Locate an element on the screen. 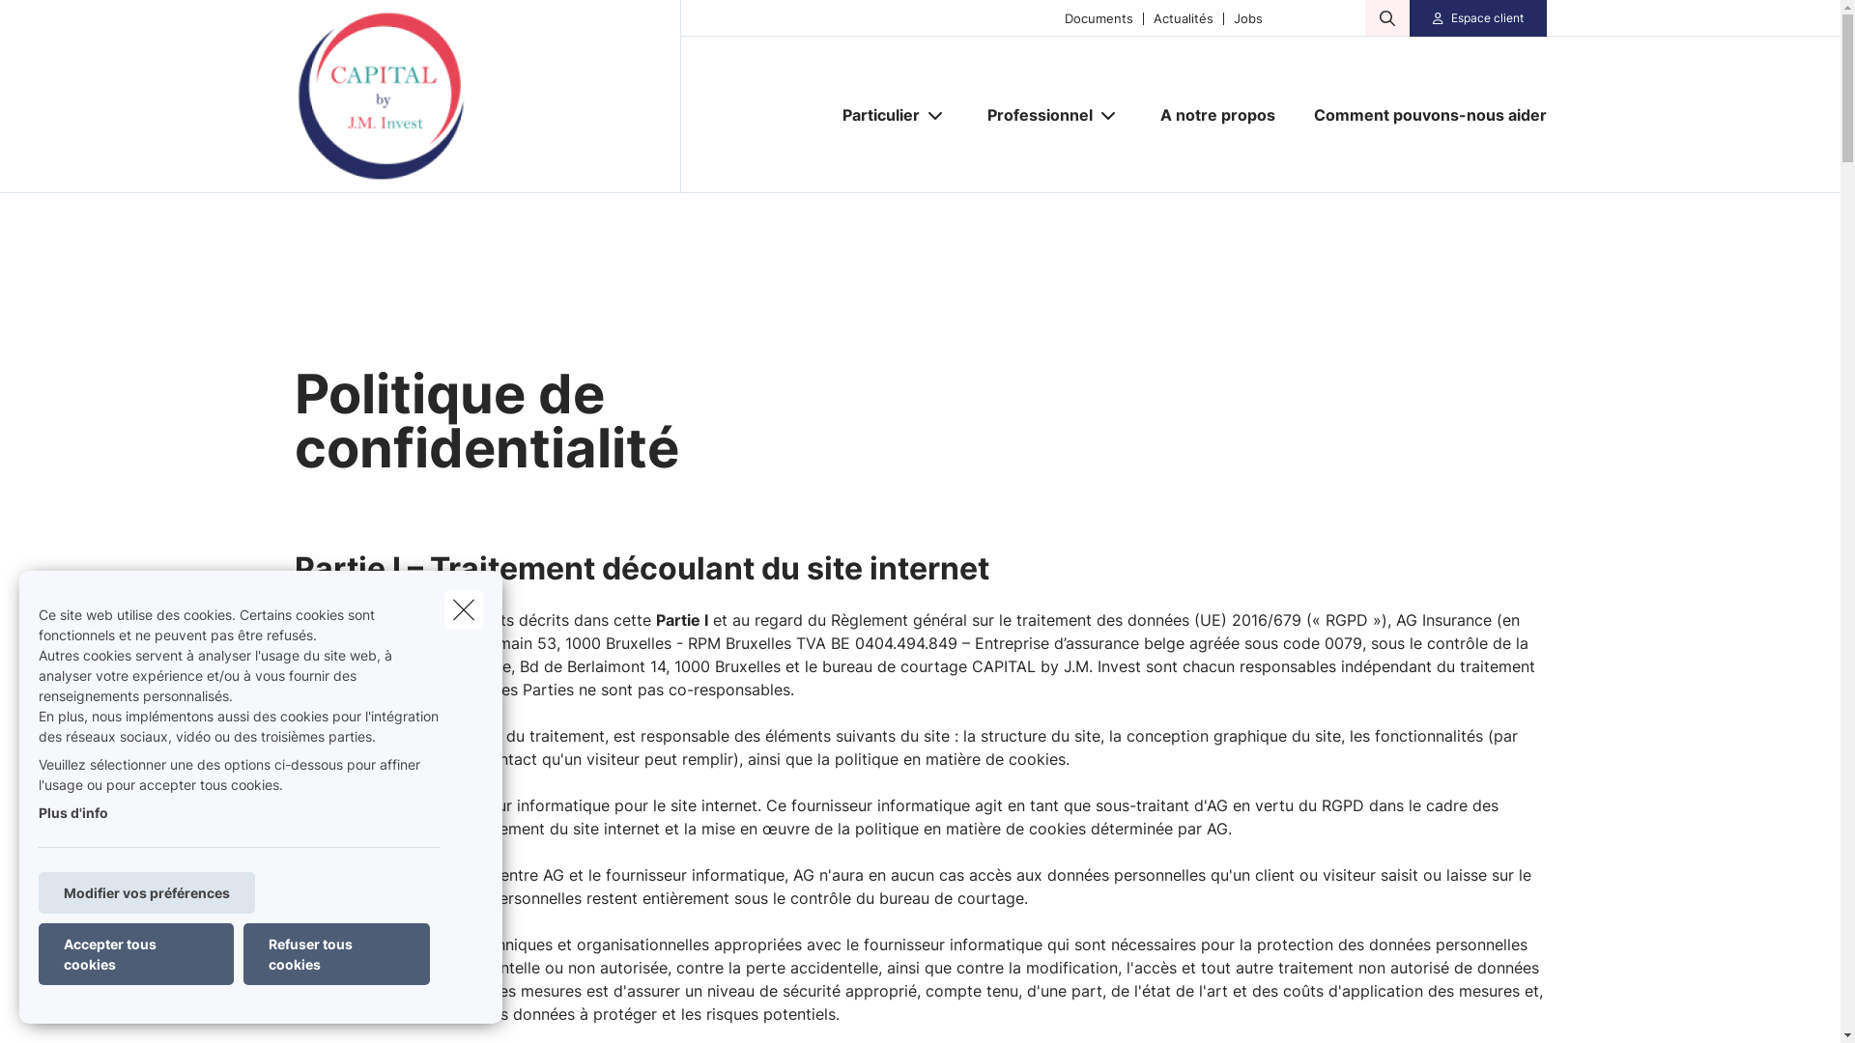 This screenshot has height=1043, width=1855. A notre propos is located at coordinates (1217, 115).